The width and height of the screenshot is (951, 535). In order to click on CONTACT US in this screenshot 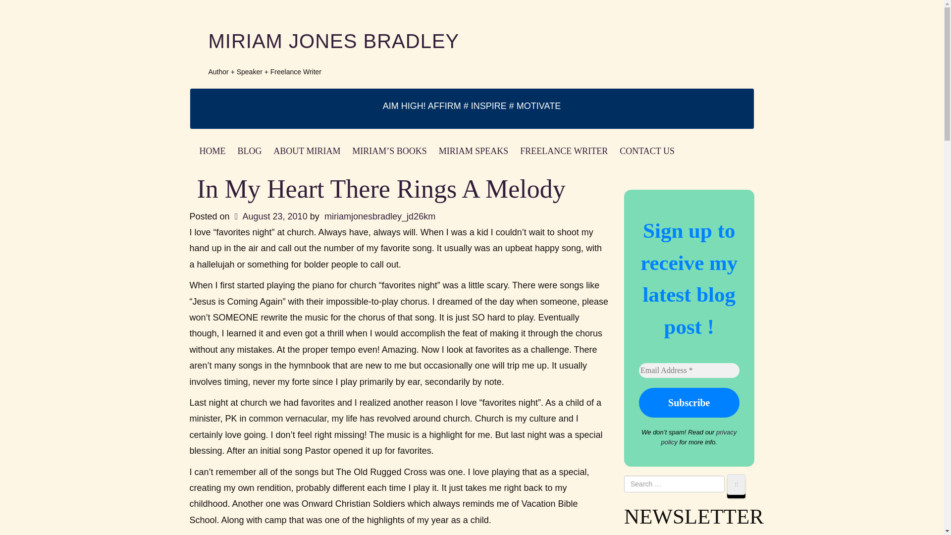, I will do `click(647, 151)`.